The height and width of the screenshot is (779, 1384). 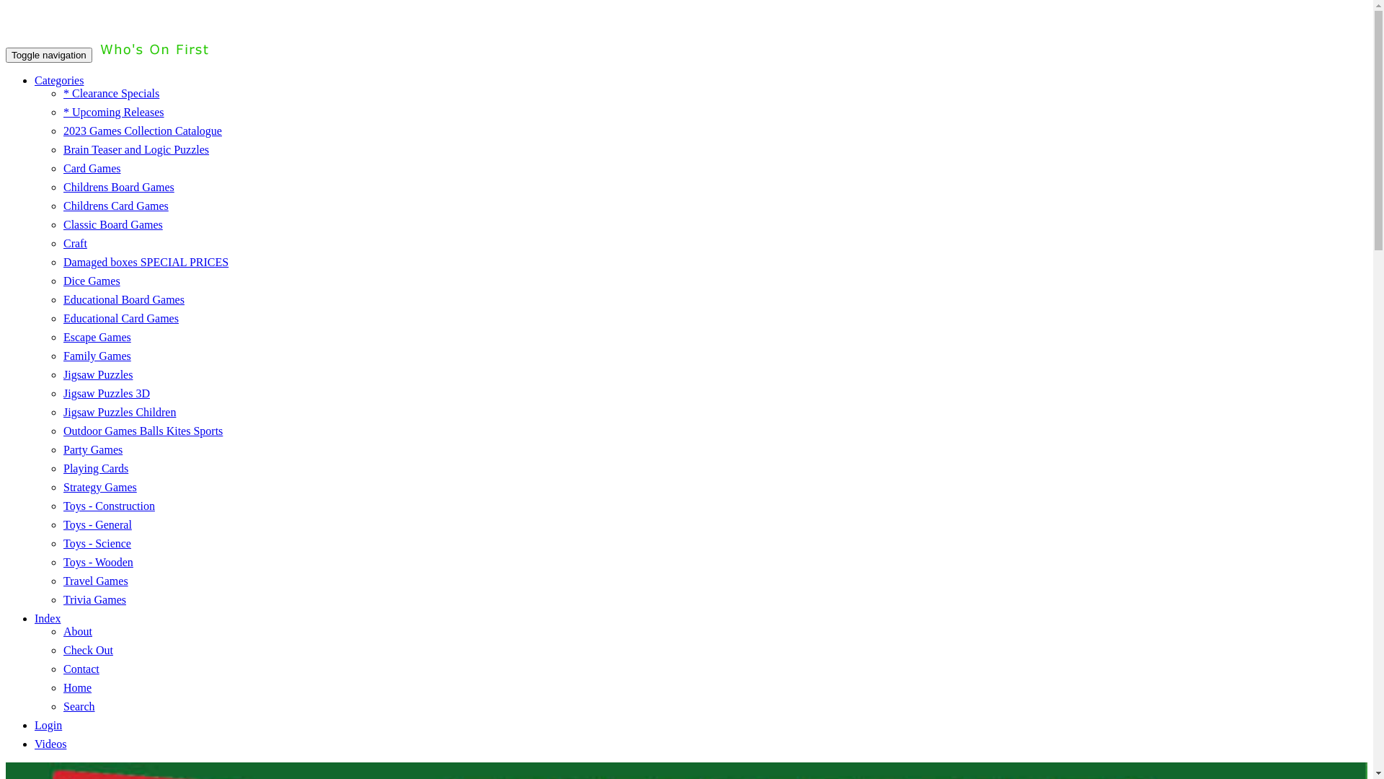 I want to click on Travel Games, so click(x=96, y=581).